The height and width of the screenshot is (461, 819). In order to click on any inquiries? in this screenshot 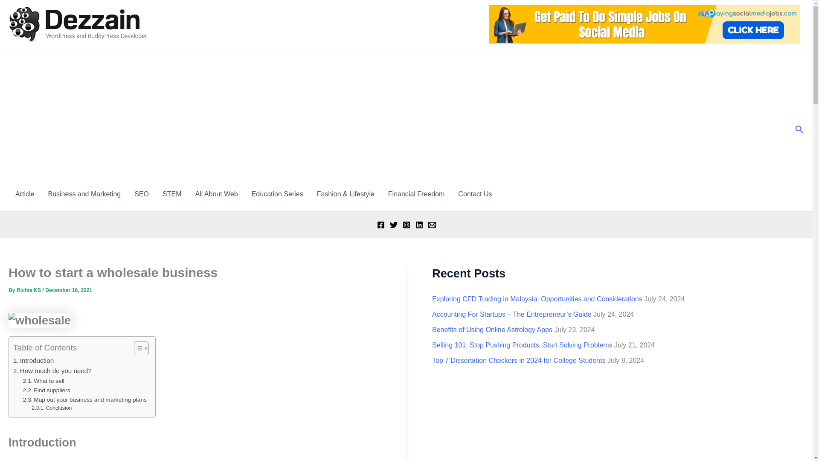, I will do `click(475, 194)`.